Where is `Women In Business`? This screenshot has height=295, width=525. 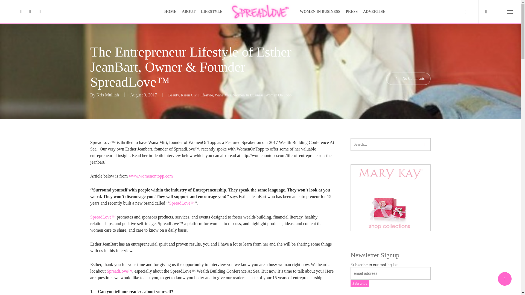 Women In Business is located at coordinates (248, 95).